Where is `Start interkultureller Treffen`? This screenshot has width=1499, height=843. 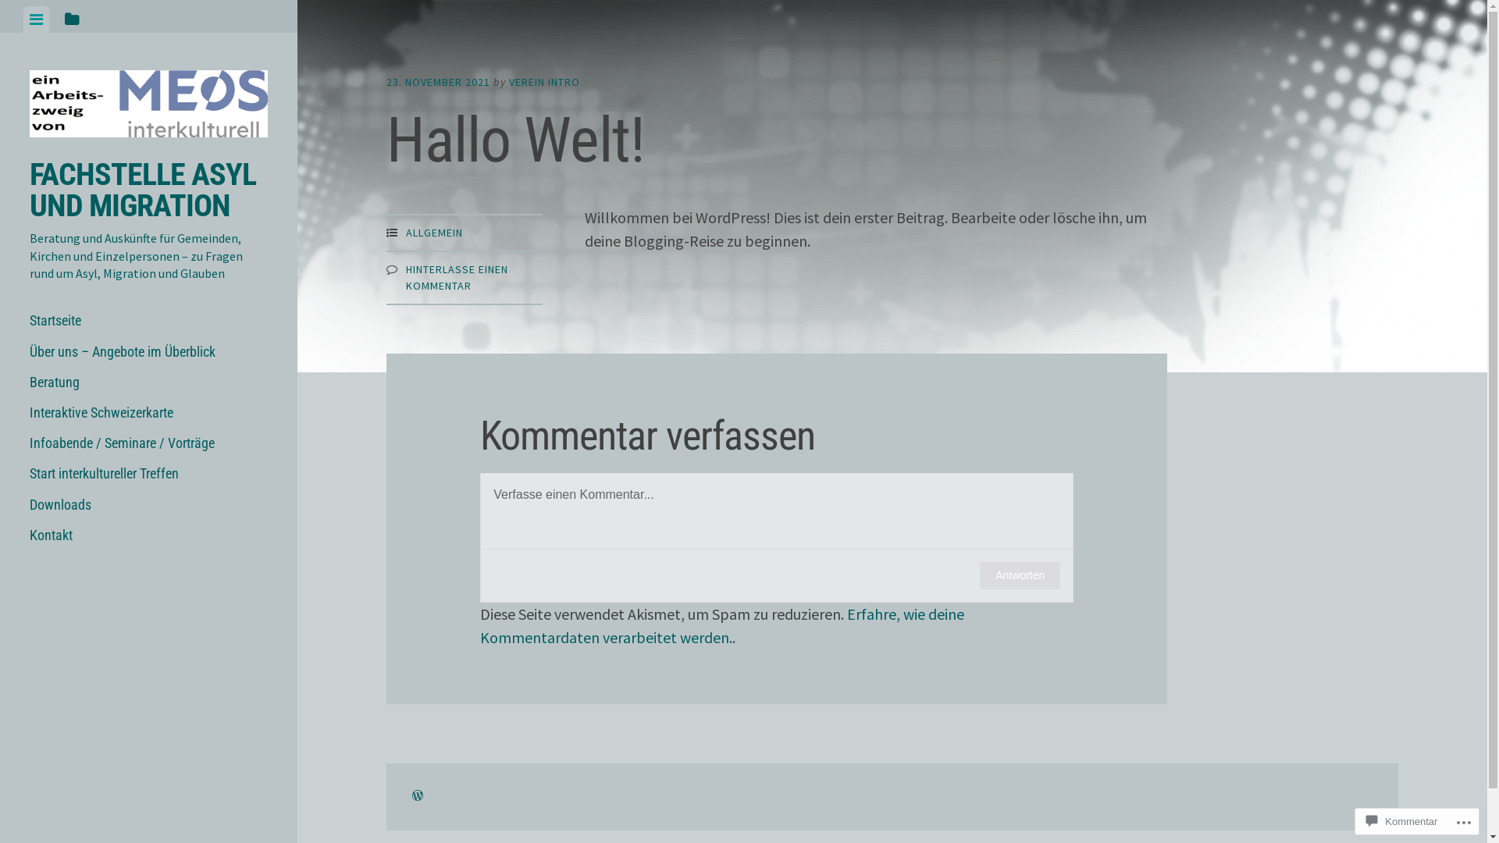
Start interkultureller Treffen is located at coordinates (148, 473).